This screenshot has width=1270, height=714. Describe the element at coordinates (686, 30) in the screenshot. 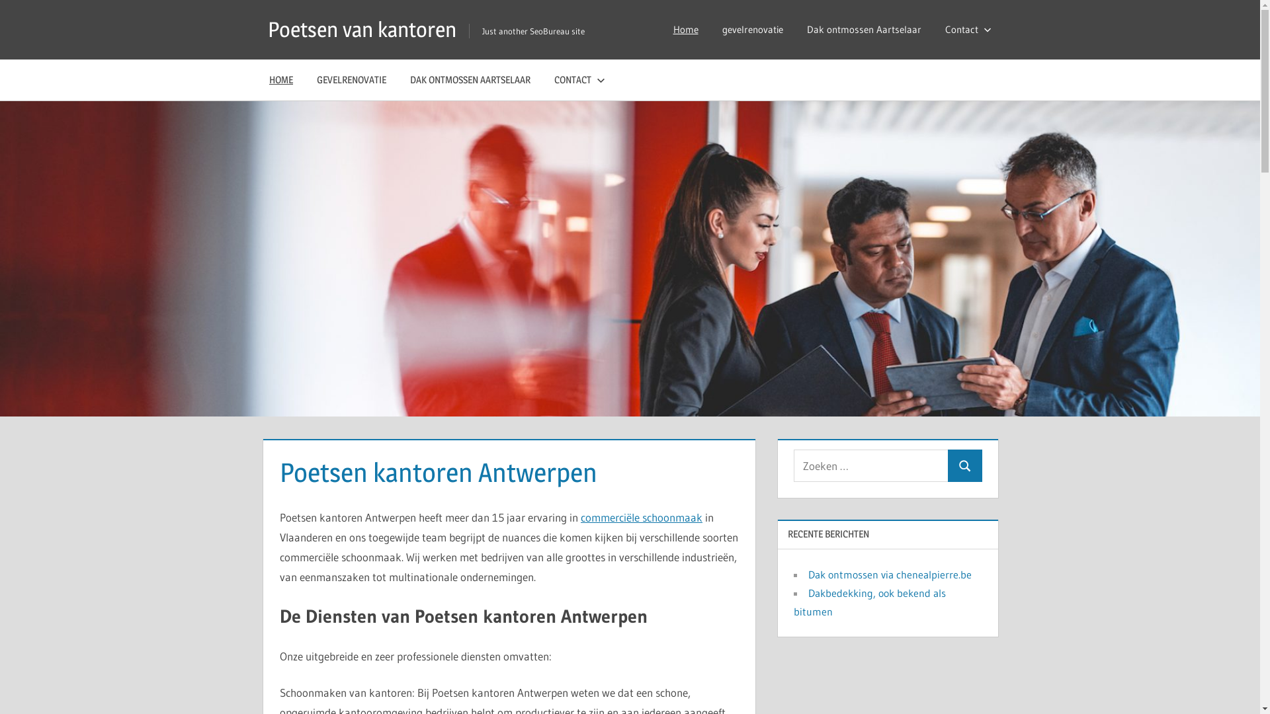

I see `Home` at that location.